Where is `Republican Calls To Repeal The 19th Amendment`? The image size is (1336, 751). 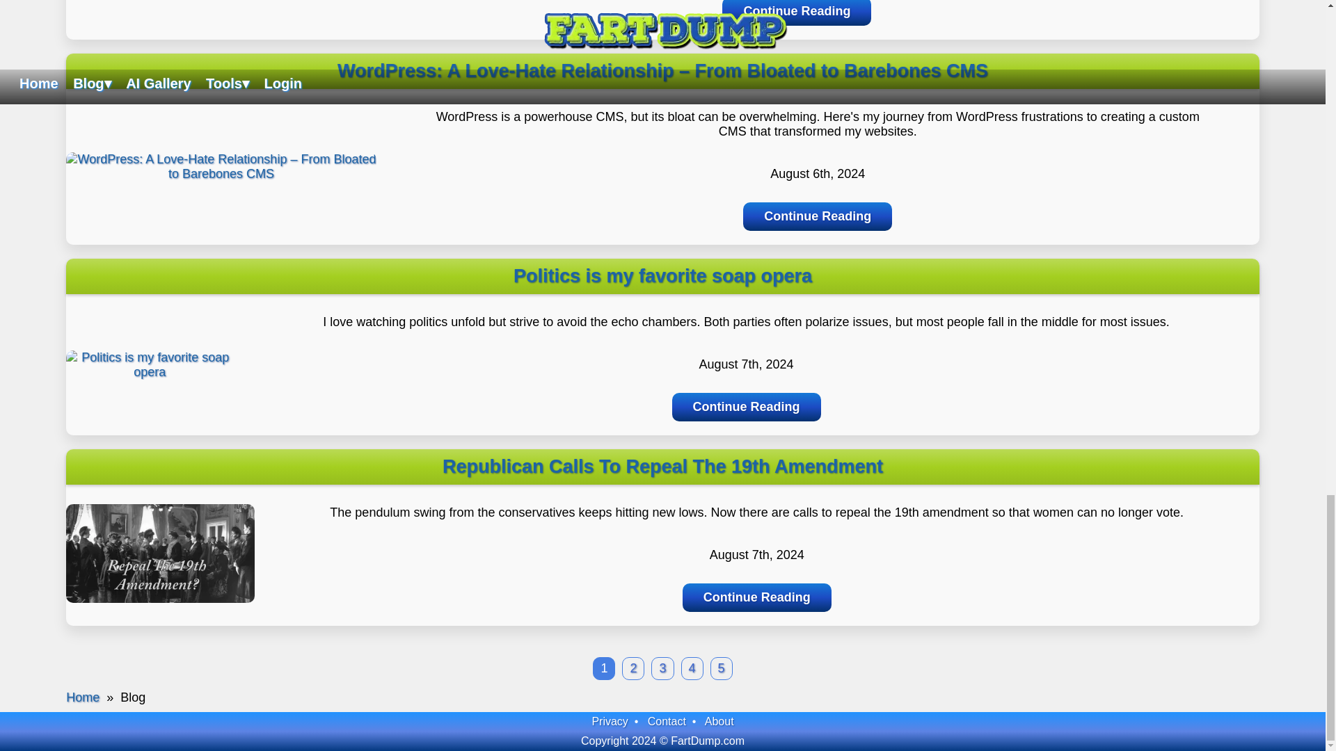
Republican Calls To Repeal The 19th Amendment is located at coordinates (159, 605).